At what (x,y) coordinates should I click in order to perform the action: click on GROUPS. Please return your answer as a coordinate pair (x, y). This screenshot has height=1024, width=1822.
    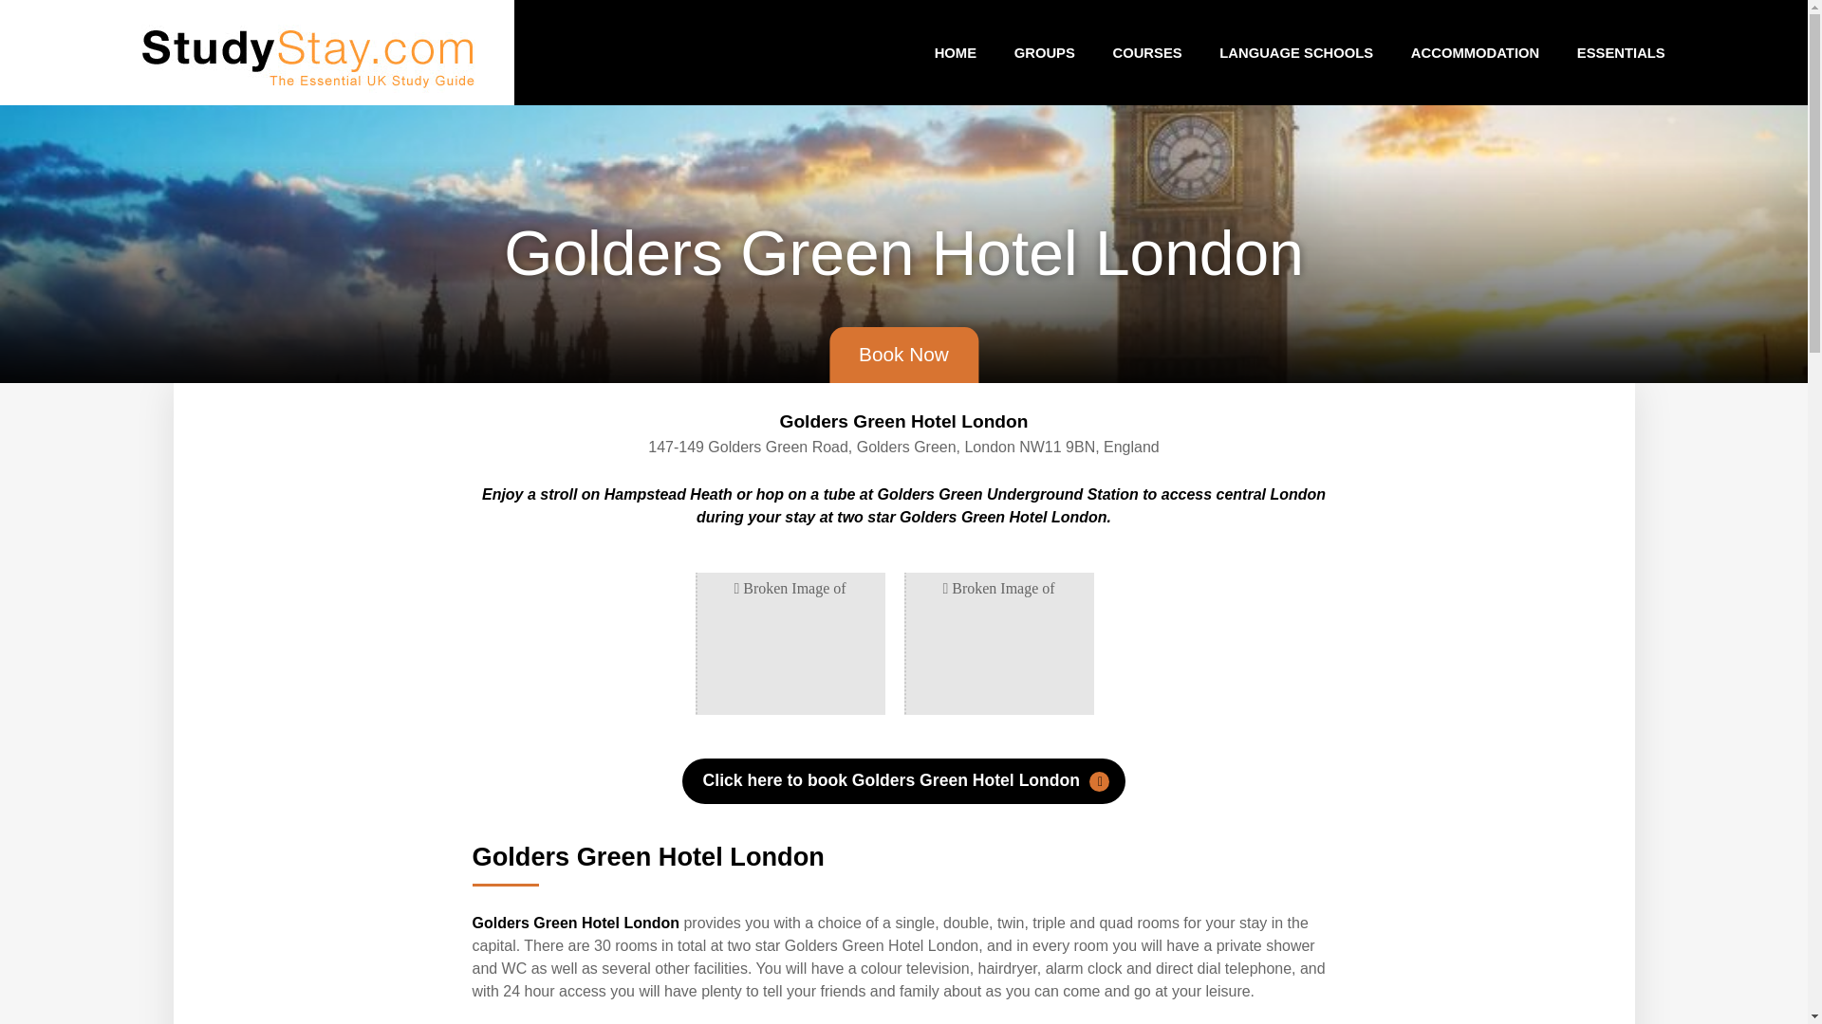
    Looking at the image, I should click on (1044, 51).